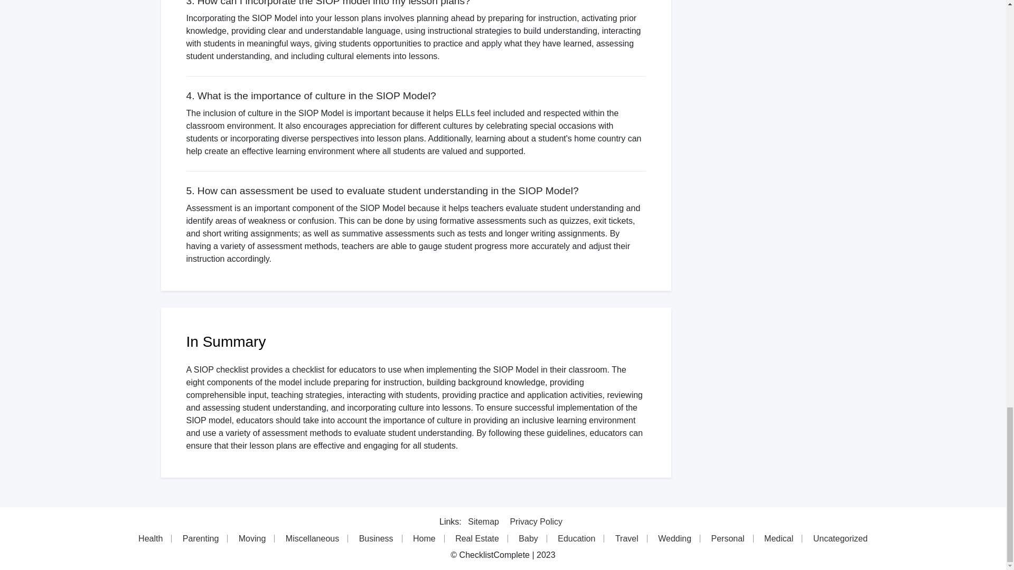  Describe the element at coordinates (150, 538) in the screenshot. I see `Health` at that location.